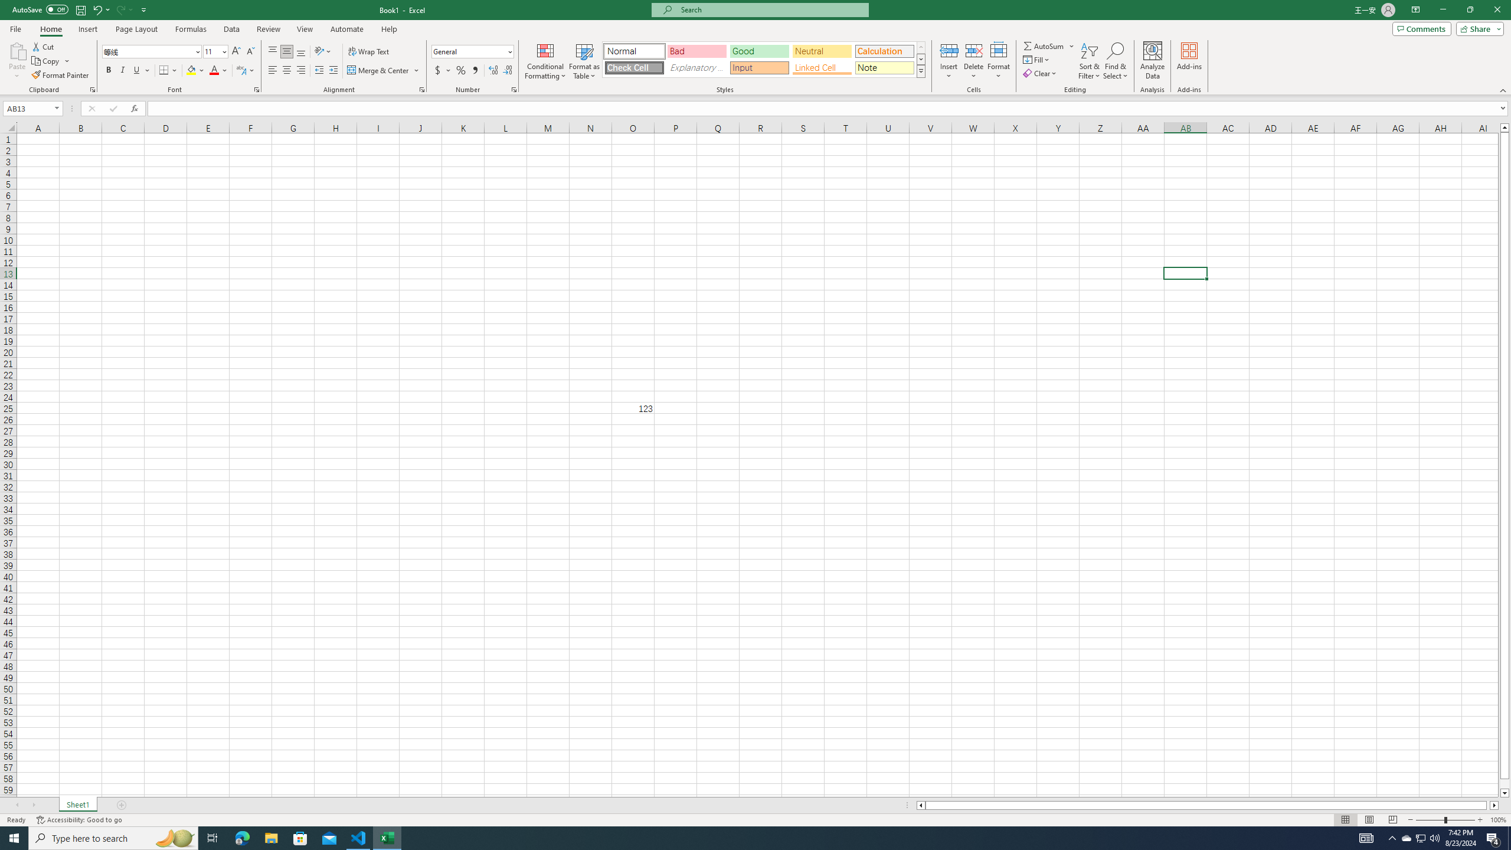 The image size is (1511, 850). Describe the element at coordinates (195, 71) in the screenshot. I see `Fill Color` at that location.